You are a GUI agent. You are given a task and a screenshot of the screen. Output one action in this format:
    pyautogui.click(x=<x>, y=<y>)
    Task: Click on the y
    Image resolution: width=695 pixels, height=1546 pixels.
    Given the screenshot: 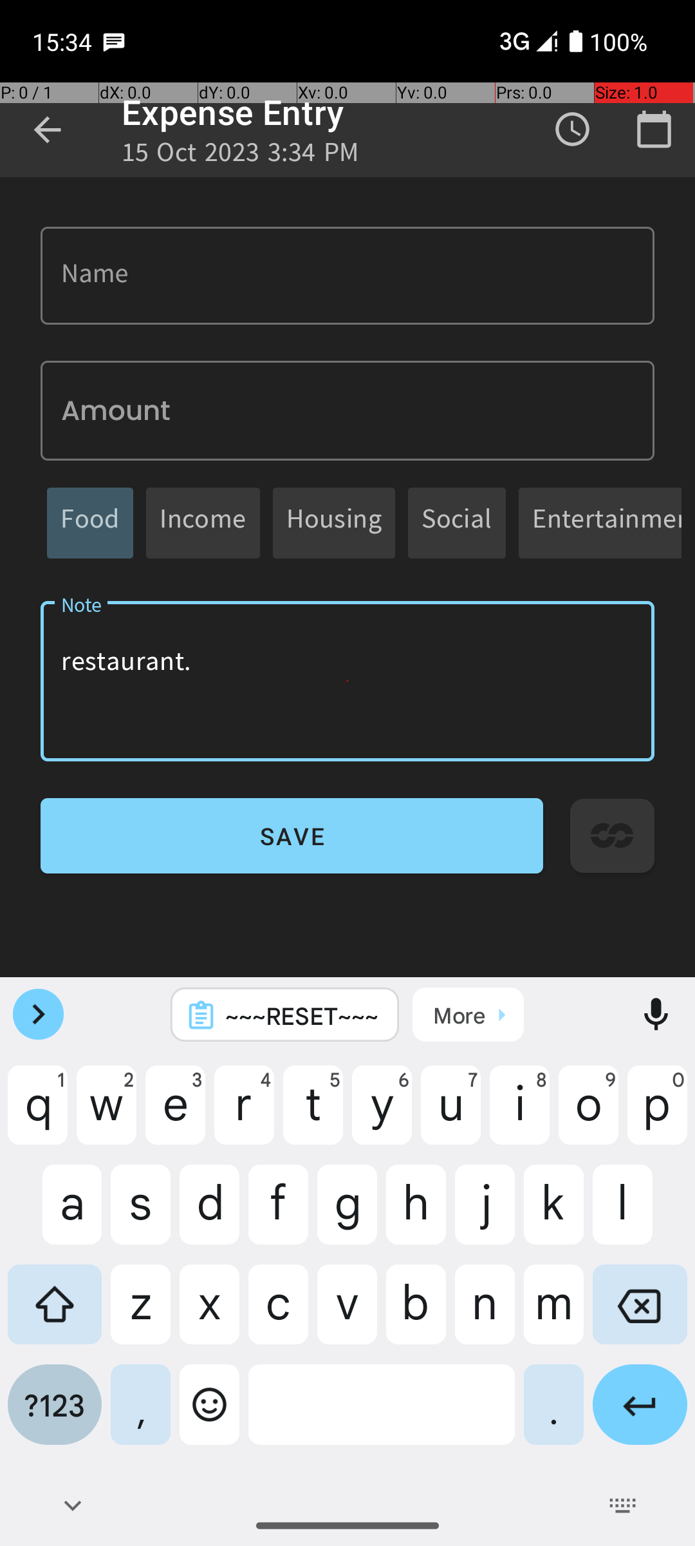 What is the action you would take?
    pyautogui.click(x=382, y=1115)
    